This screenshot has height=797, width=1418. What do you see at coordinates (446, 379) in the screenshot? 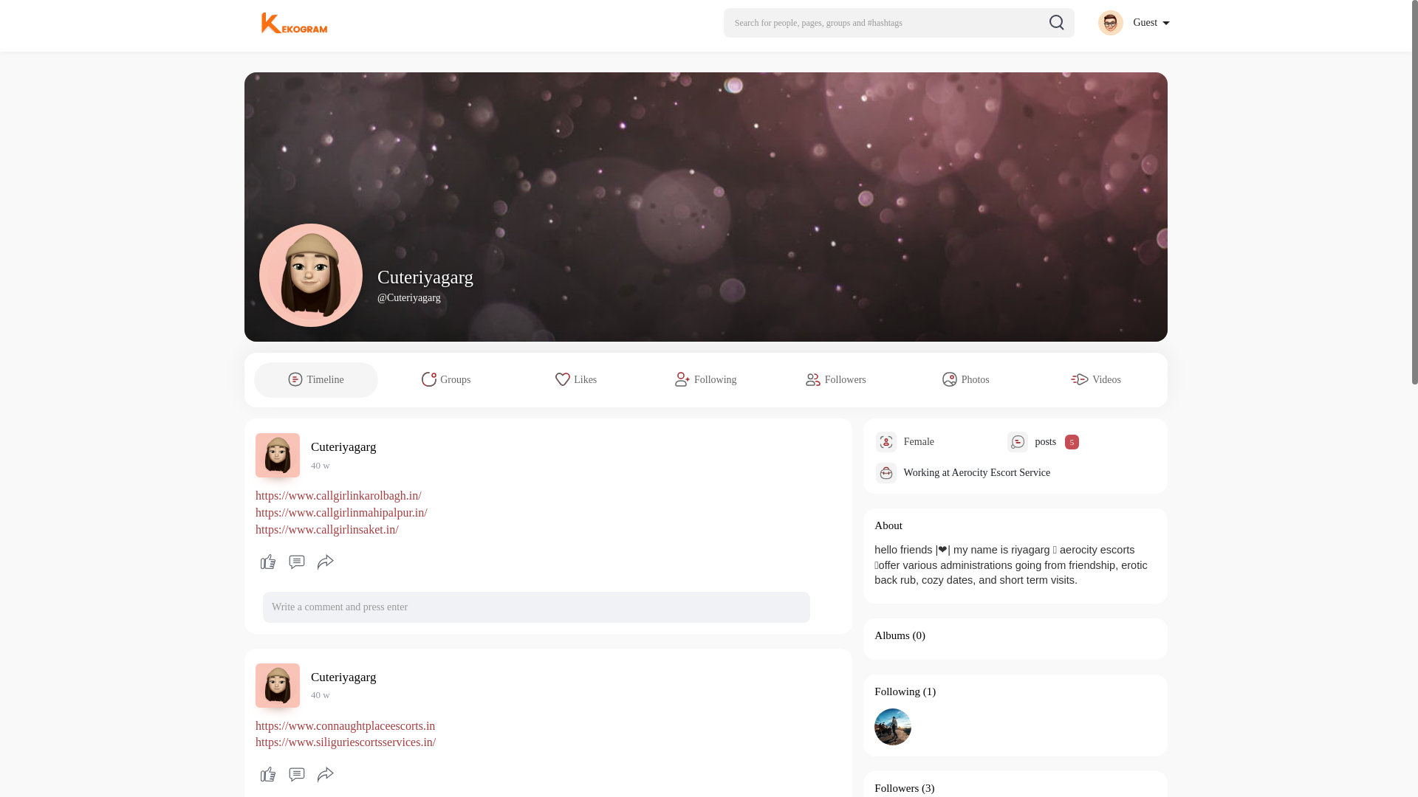
I see `Groups` at bounding box center [446, 379].